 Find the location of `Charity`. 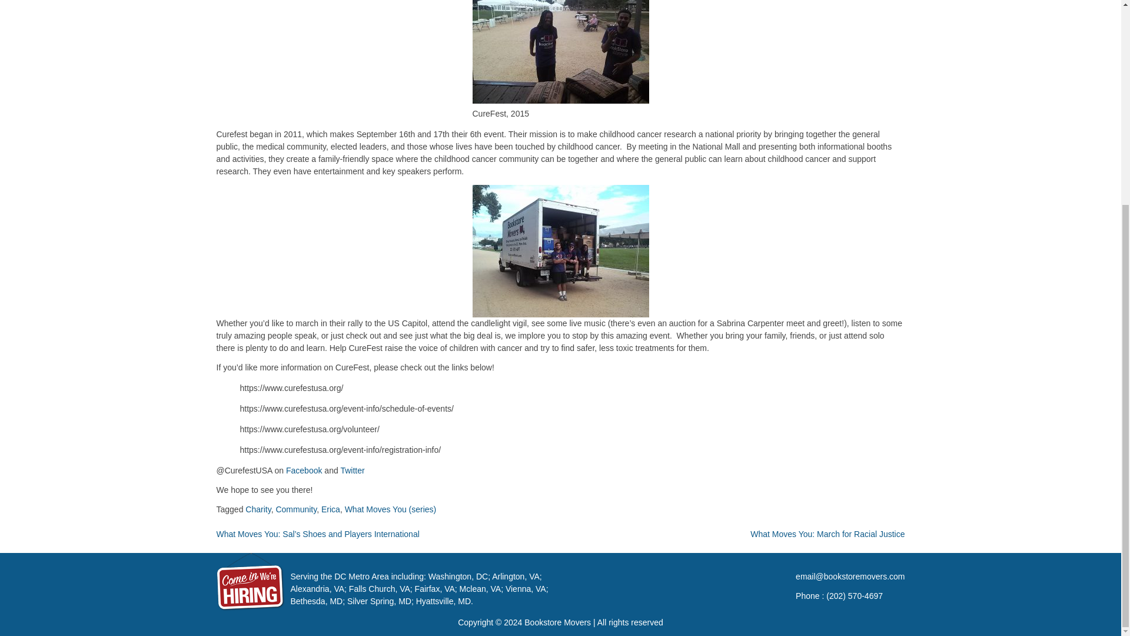

Charity is located at coordinates (258, 509).